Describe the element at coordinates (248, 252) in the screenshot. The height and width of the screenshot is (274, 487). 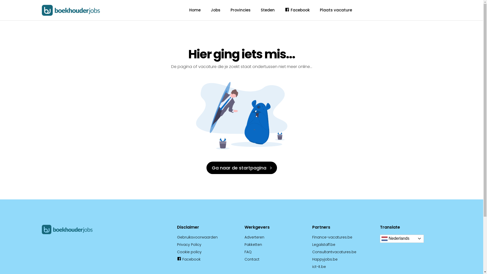
I see `FAQ` at that location.